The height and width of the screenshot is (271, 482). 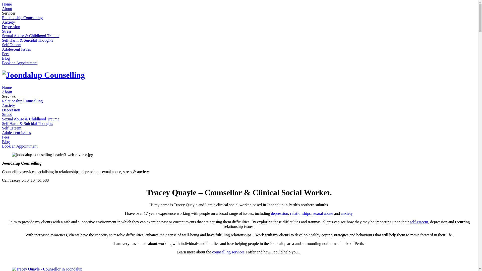 I want to click on Home, so click(x=7, y=87).